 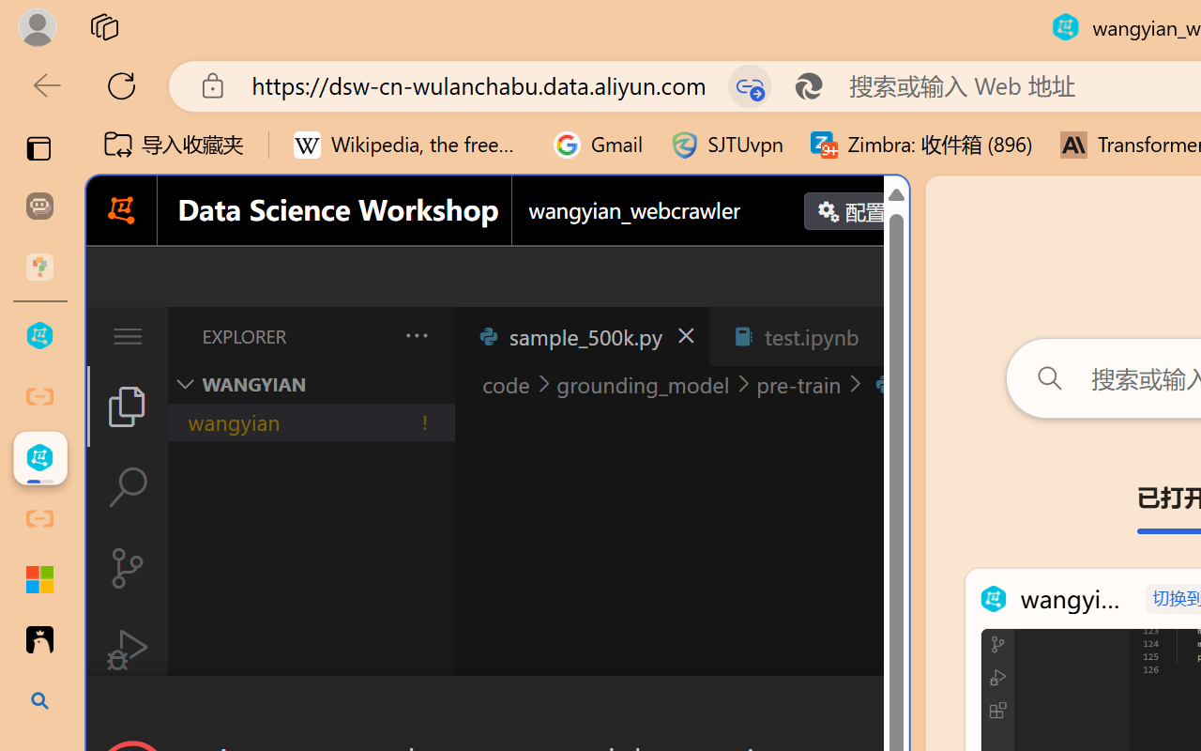 I want to click on Close Dialog, so click(x=901, y=710).